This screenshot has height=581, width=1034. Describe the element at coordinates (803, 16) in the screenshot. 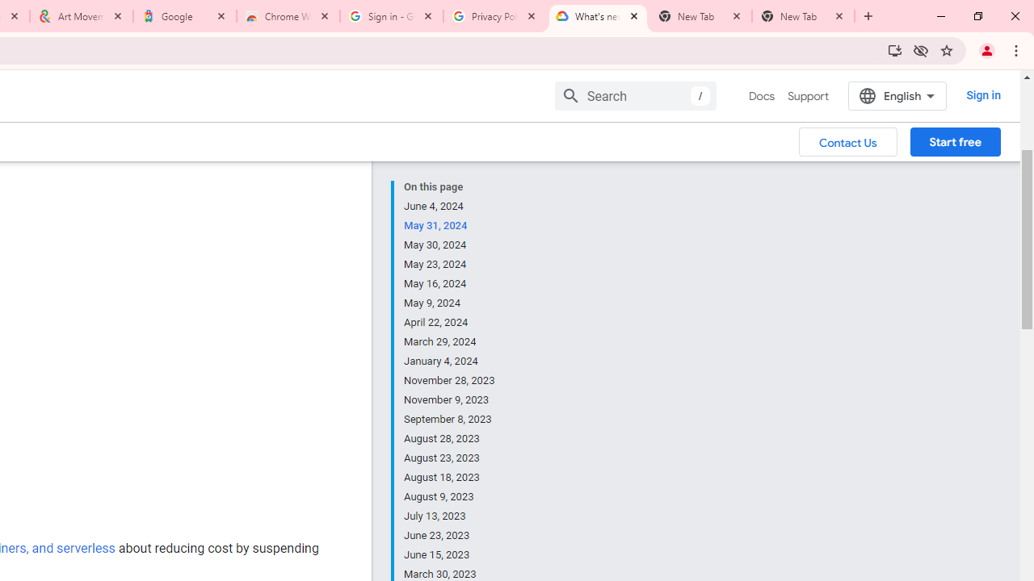

I see `New Tab` at that location.